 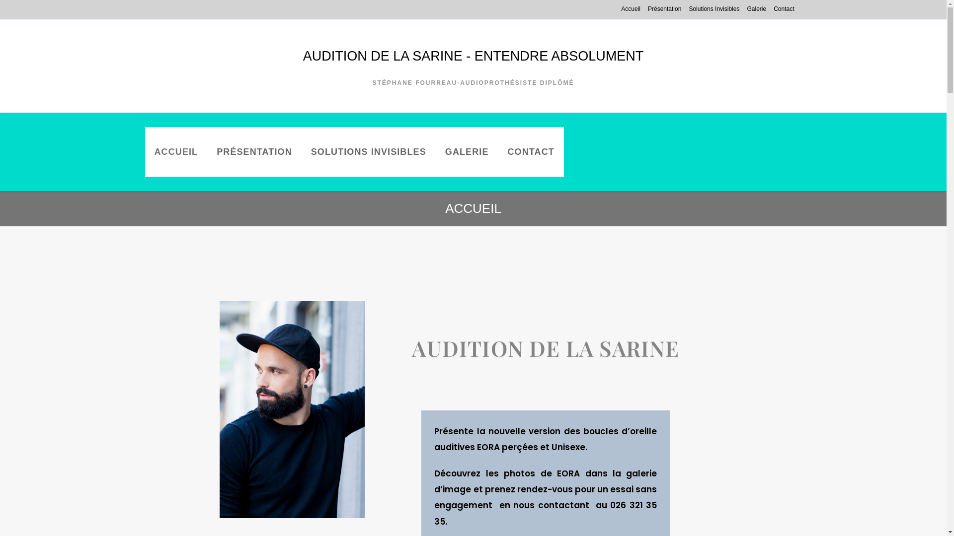 What do you see at coordinates (474, 56) in the screenshot?
I see `AUDITION DE LA SARINE - ENTENDRE ABSOLUMENT` at bounding box center [474, 56].